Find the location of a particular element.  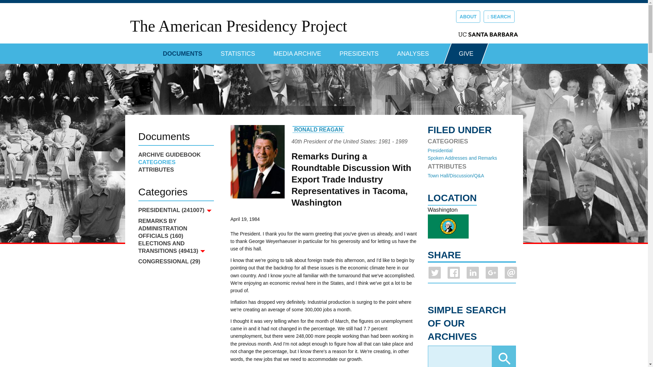

STATISTICS is located at coordinates (238, 51).